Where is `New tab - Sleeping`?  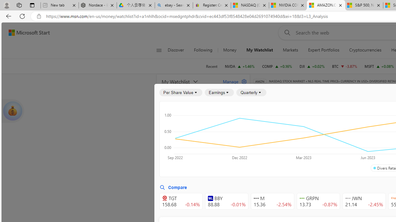 New tab - Sleeping is located at coordinates (59, 6).